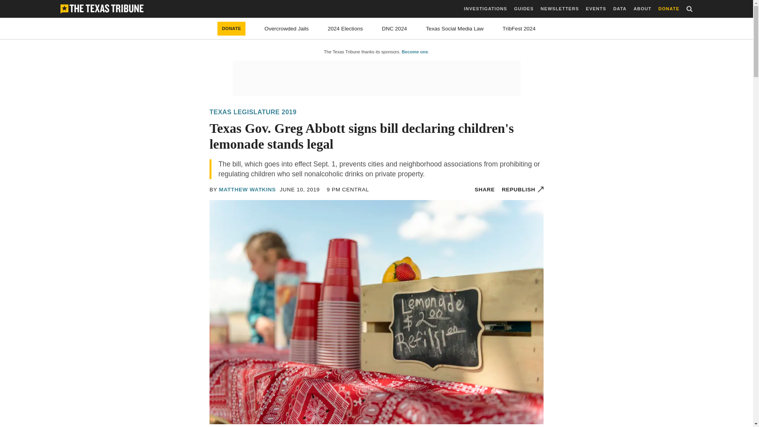 This screenshot has height=427, width=759. Describe the element at coordinates (485, 9) in the screenshot. I see `INVESTIGATIONS` at that location.